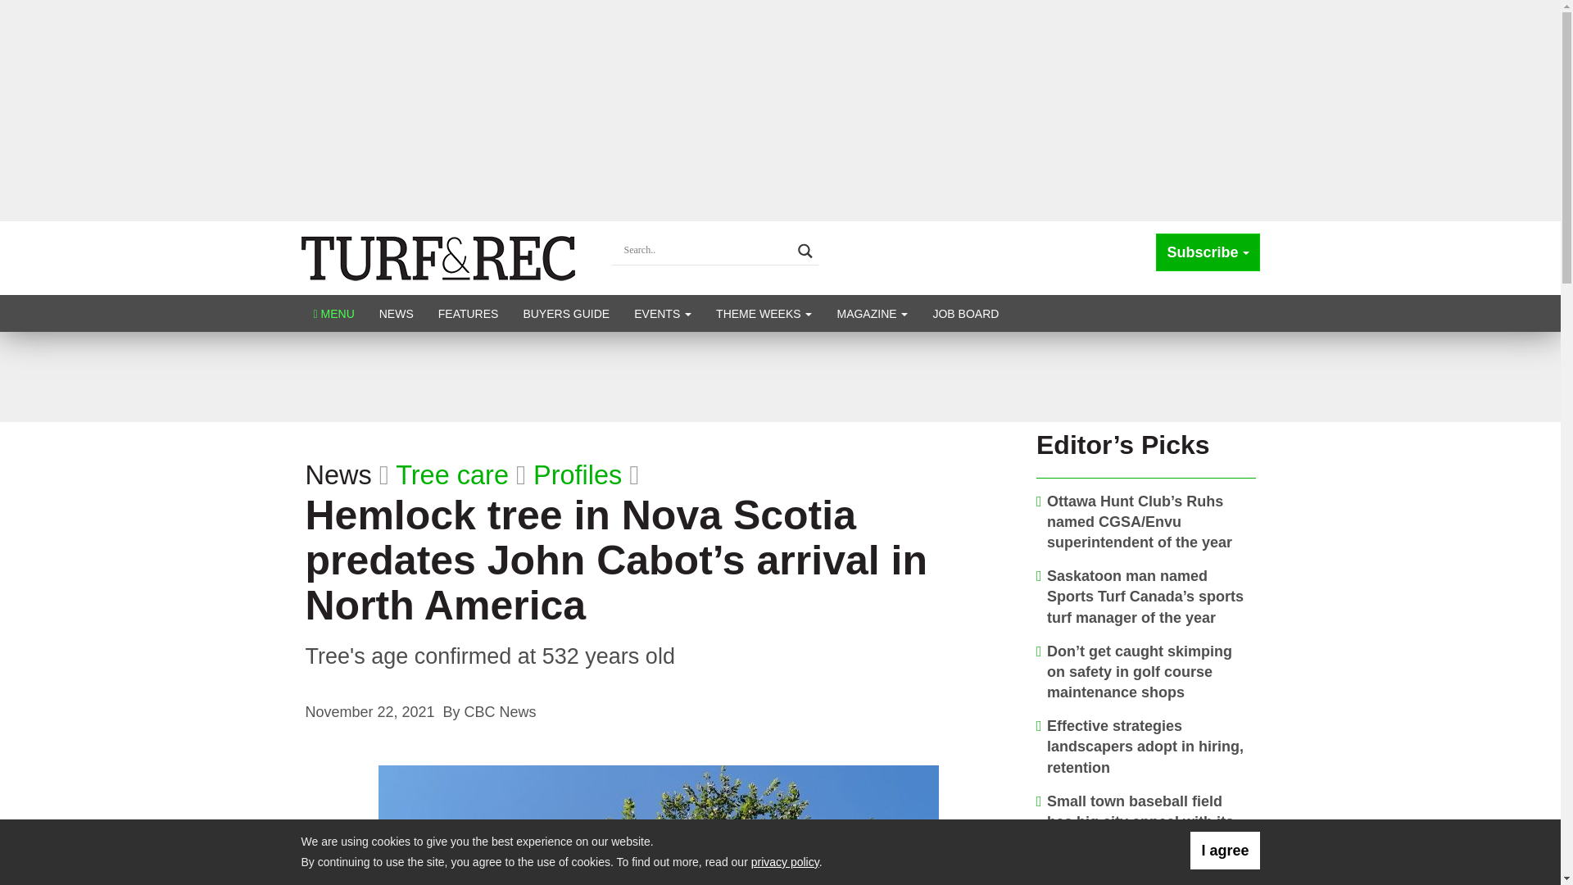 The image size is (1573, 885). Describe the element at coordinates (565, 313) in the screenshot. I see `BUYERS GUIDE` at that location.